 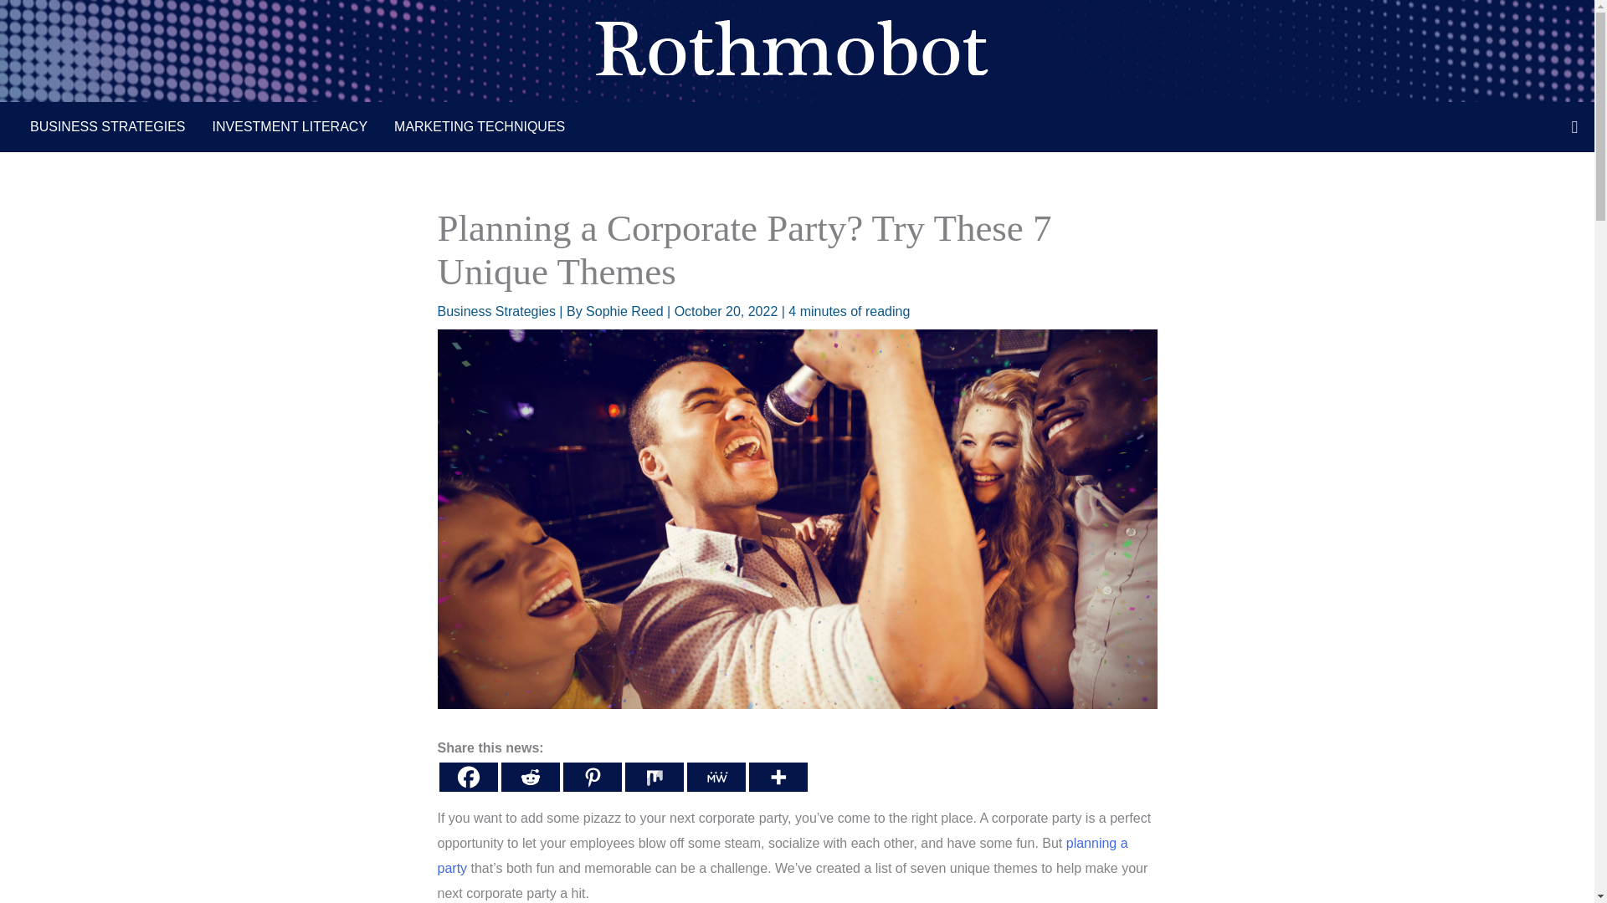 I want to click on Pinterest, so click(x=591, y=777).